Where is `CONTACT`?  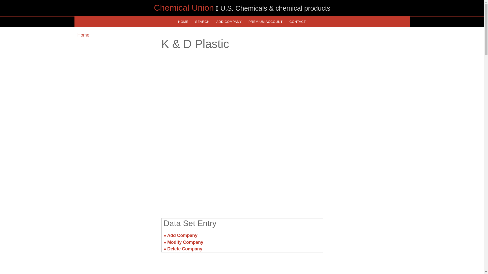 CONTACT is located at coordinates (297, 21).